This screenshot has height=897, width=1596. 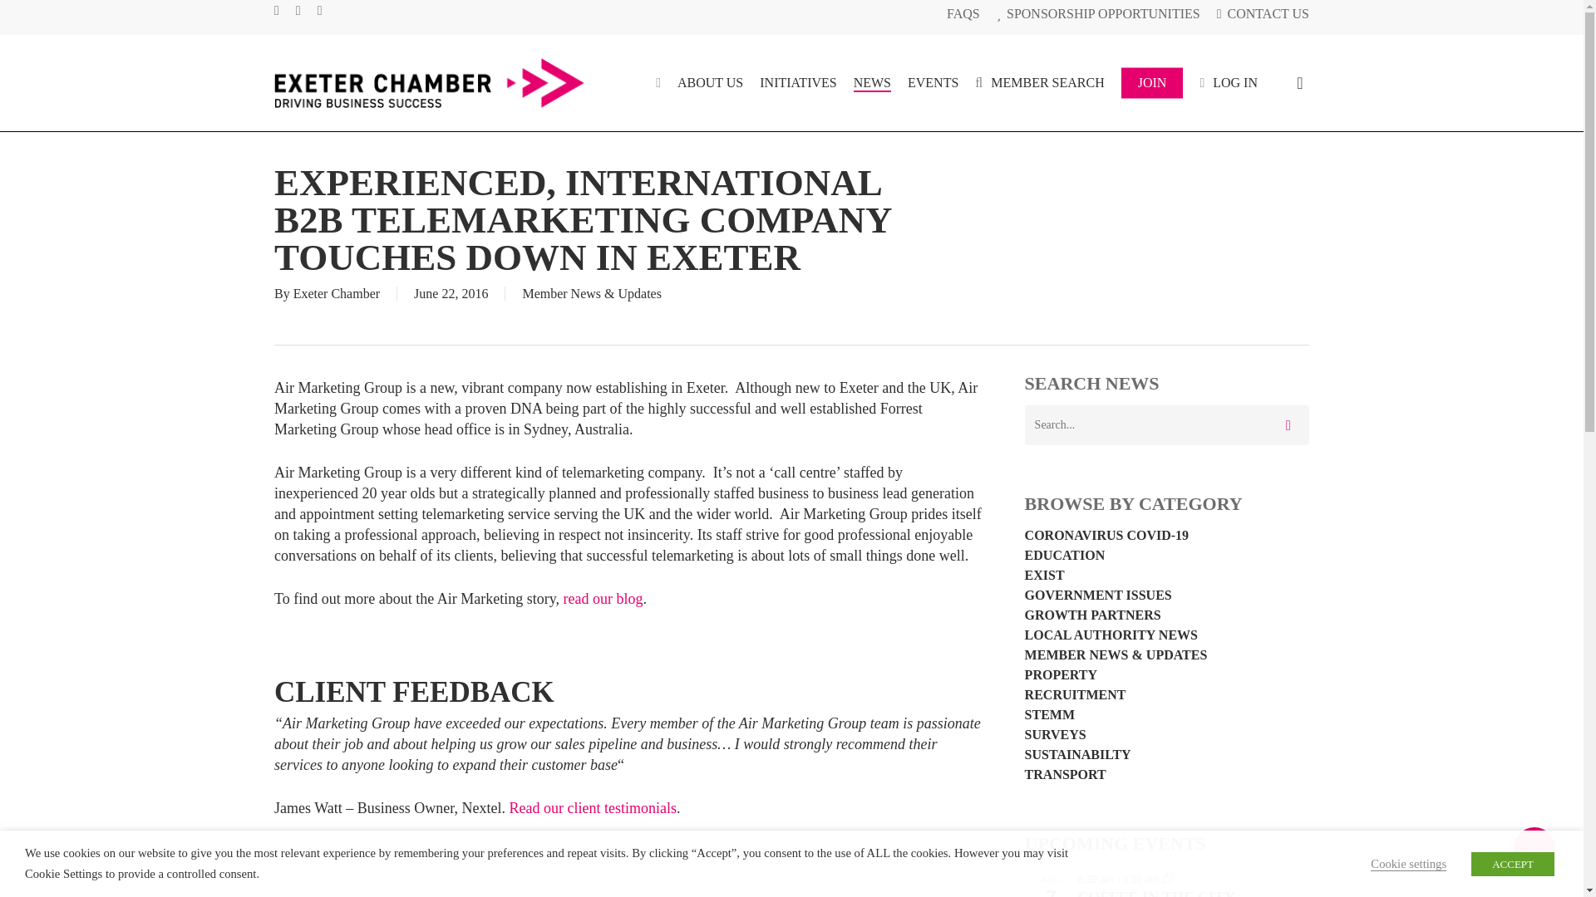 What do you see at coordinates (592, 807) in the screenshot?
I see `Read our client testimonials` at bounding box center [592, 807].